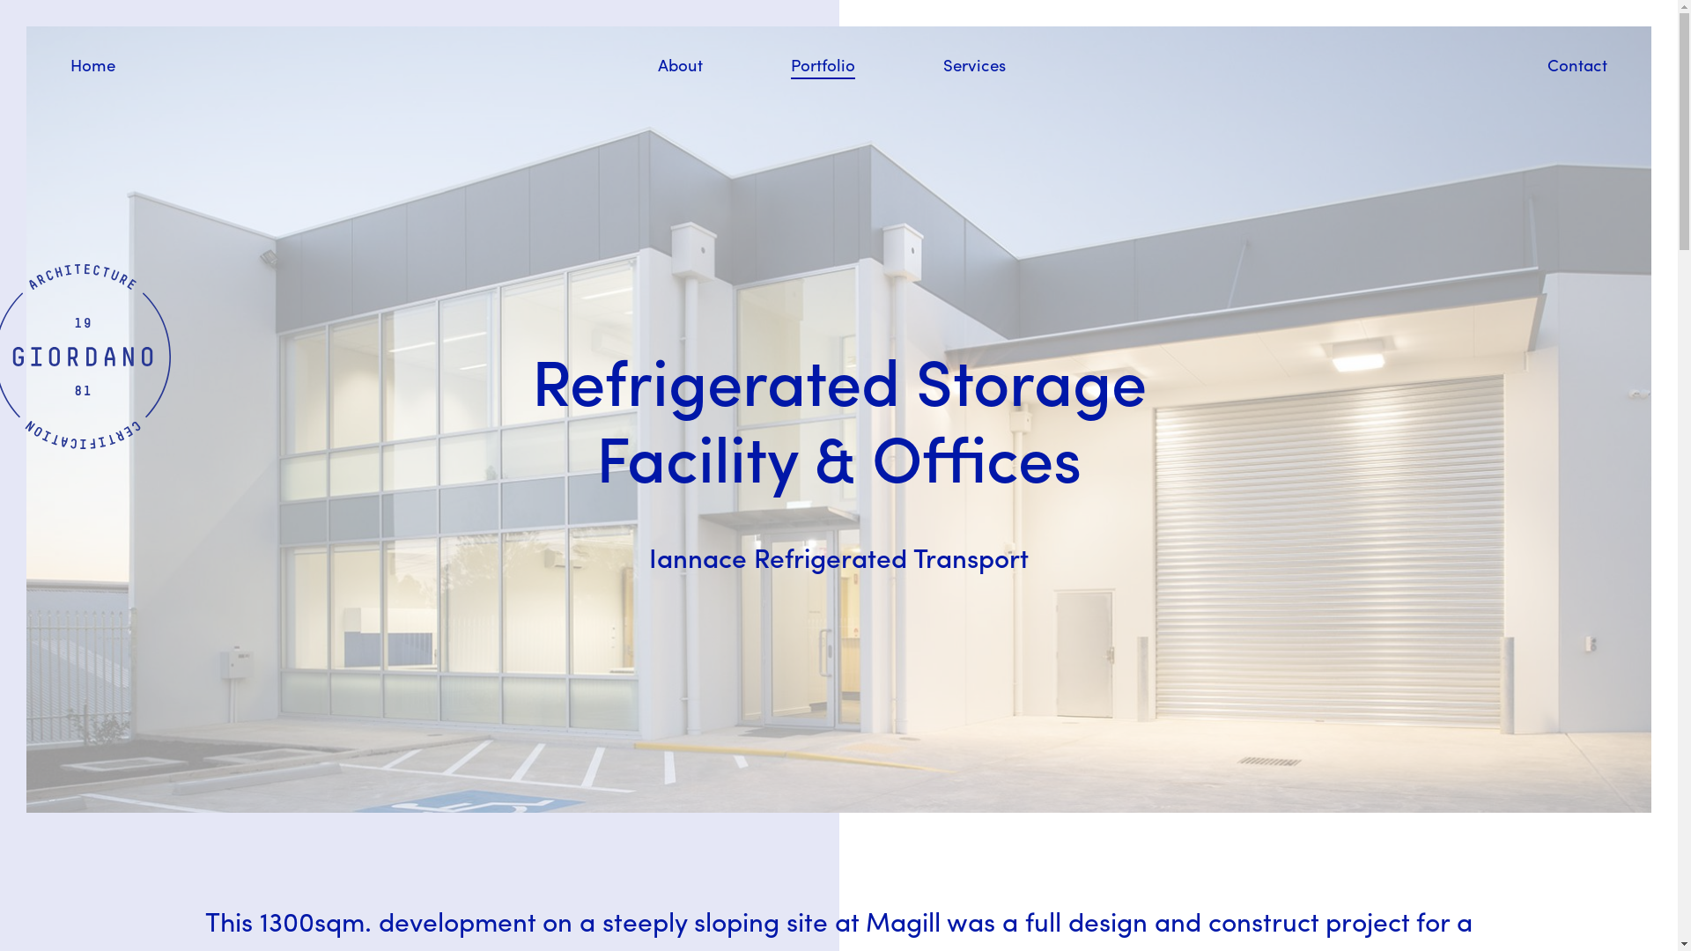 Image resolution: width=1691 pixels, height=951 pixels. I want to click on Home, so click(93, 66).